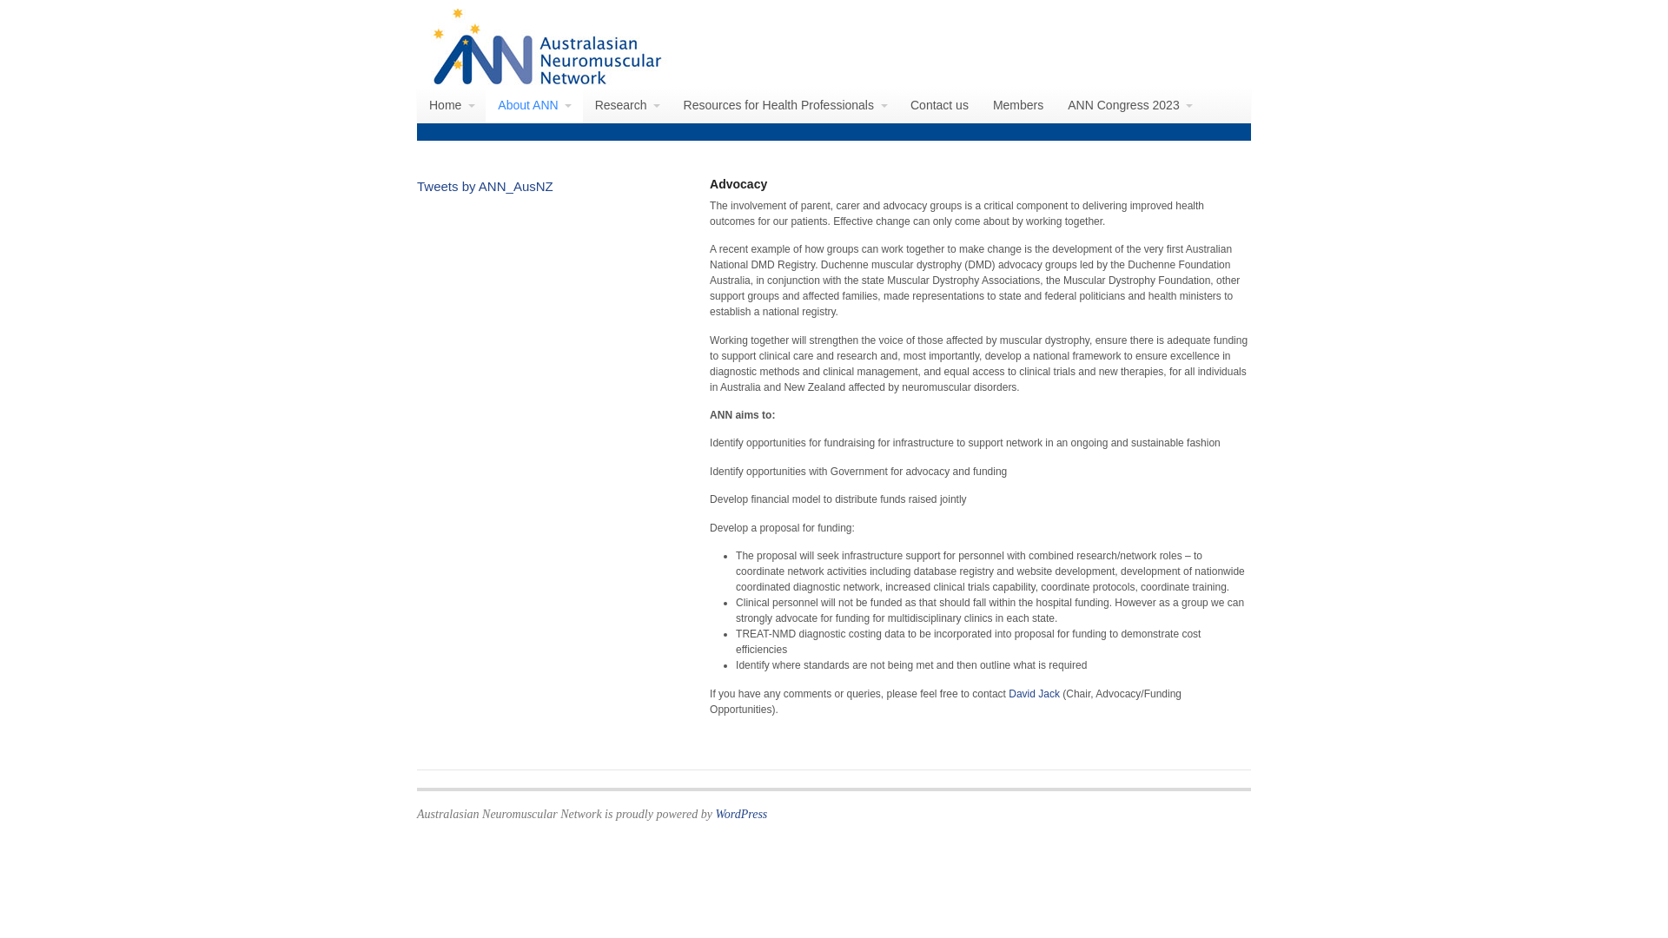  I want to click on WordPress, so click(741, 815).